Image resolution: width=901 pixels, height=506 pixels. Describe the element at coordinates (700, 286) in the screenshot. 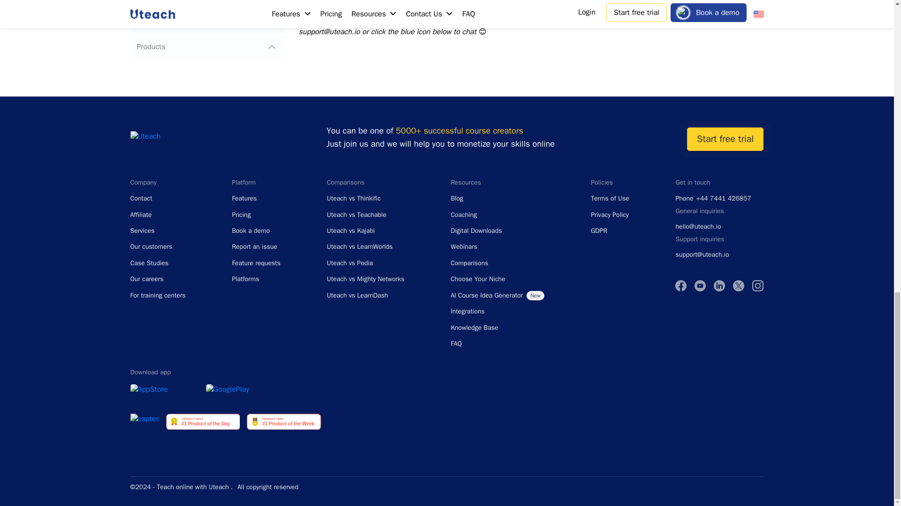

I see `youtube` at that location.